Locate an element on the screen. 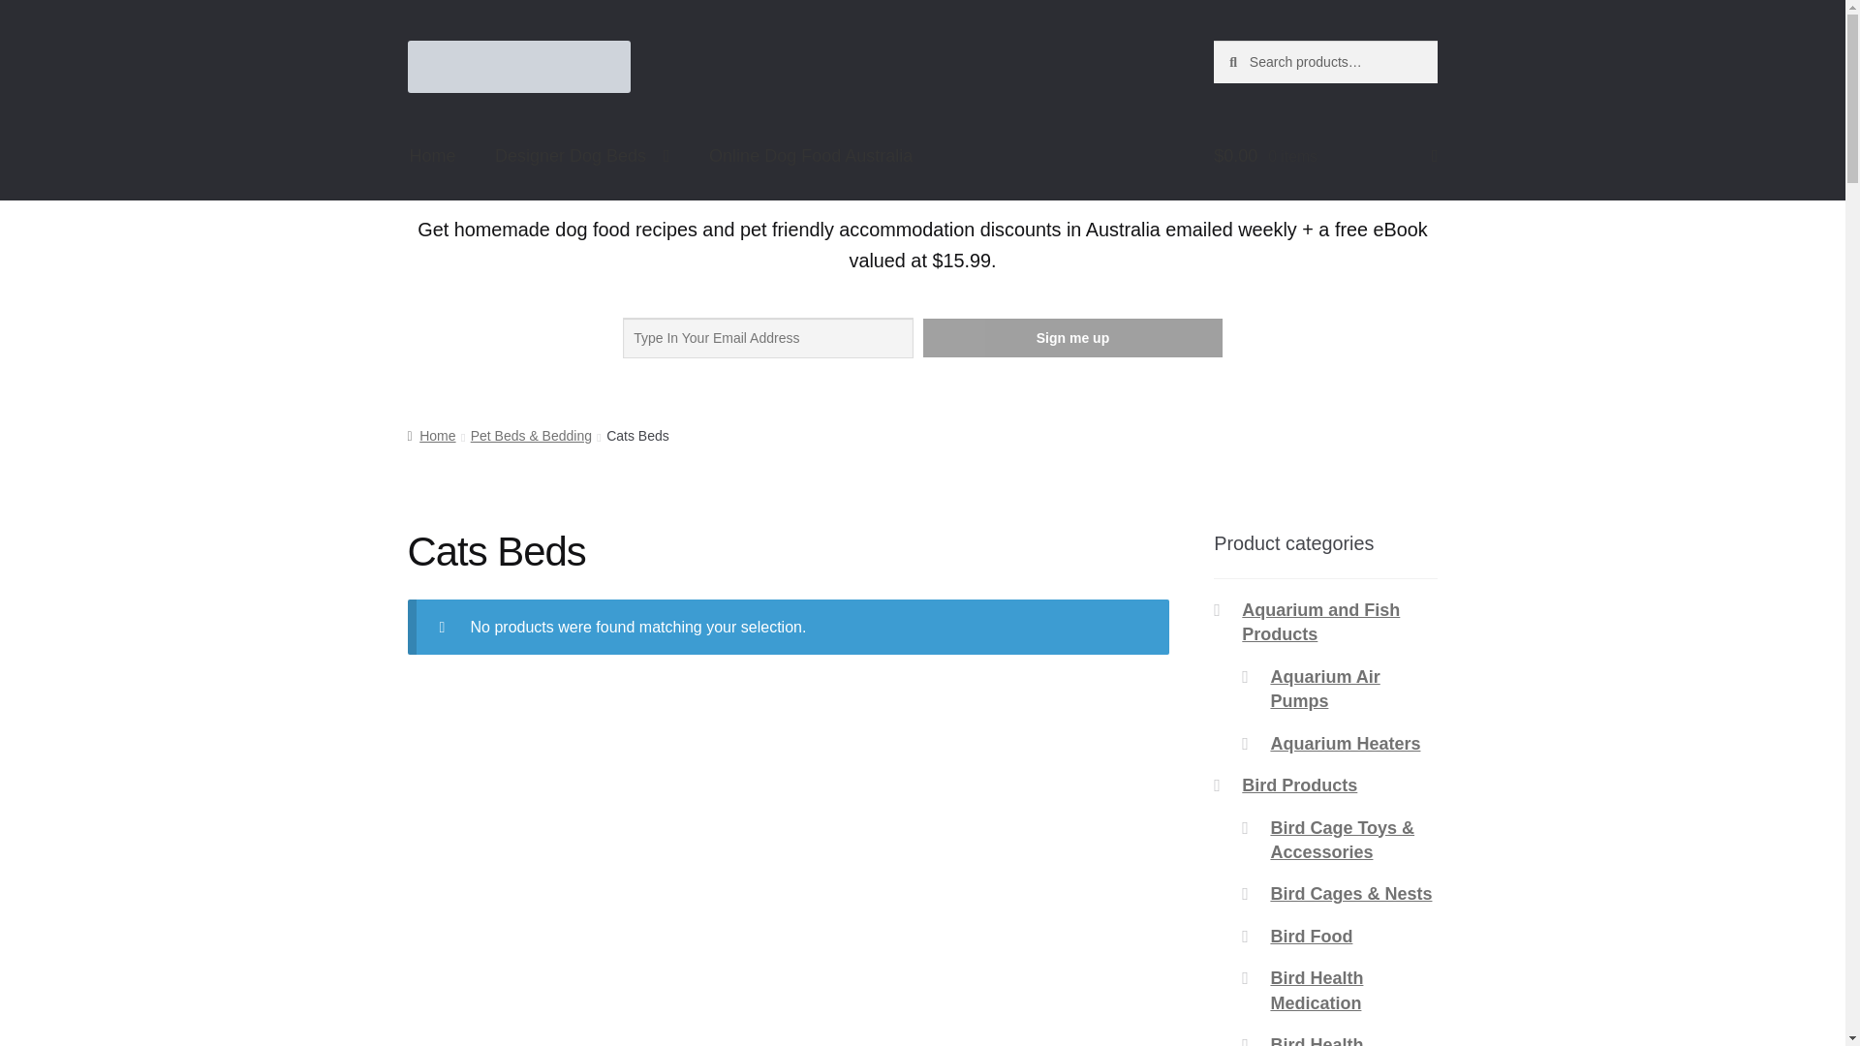  Bird Food is located at coordinates (1311, 936).